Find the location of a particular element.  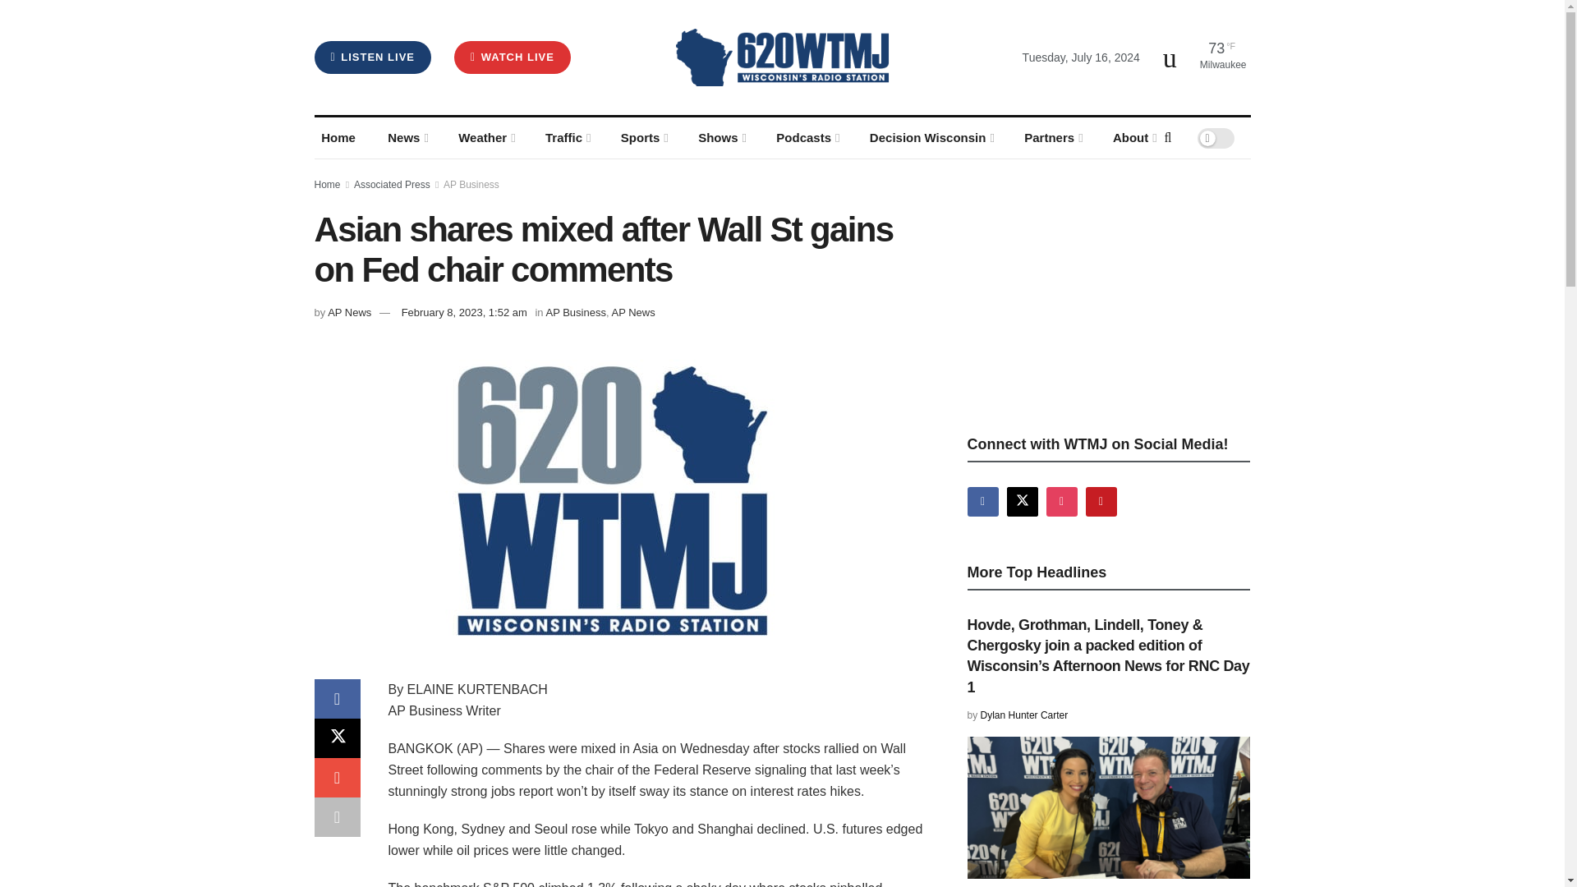

3rd party ad content is located at coordinates (1091, 294).